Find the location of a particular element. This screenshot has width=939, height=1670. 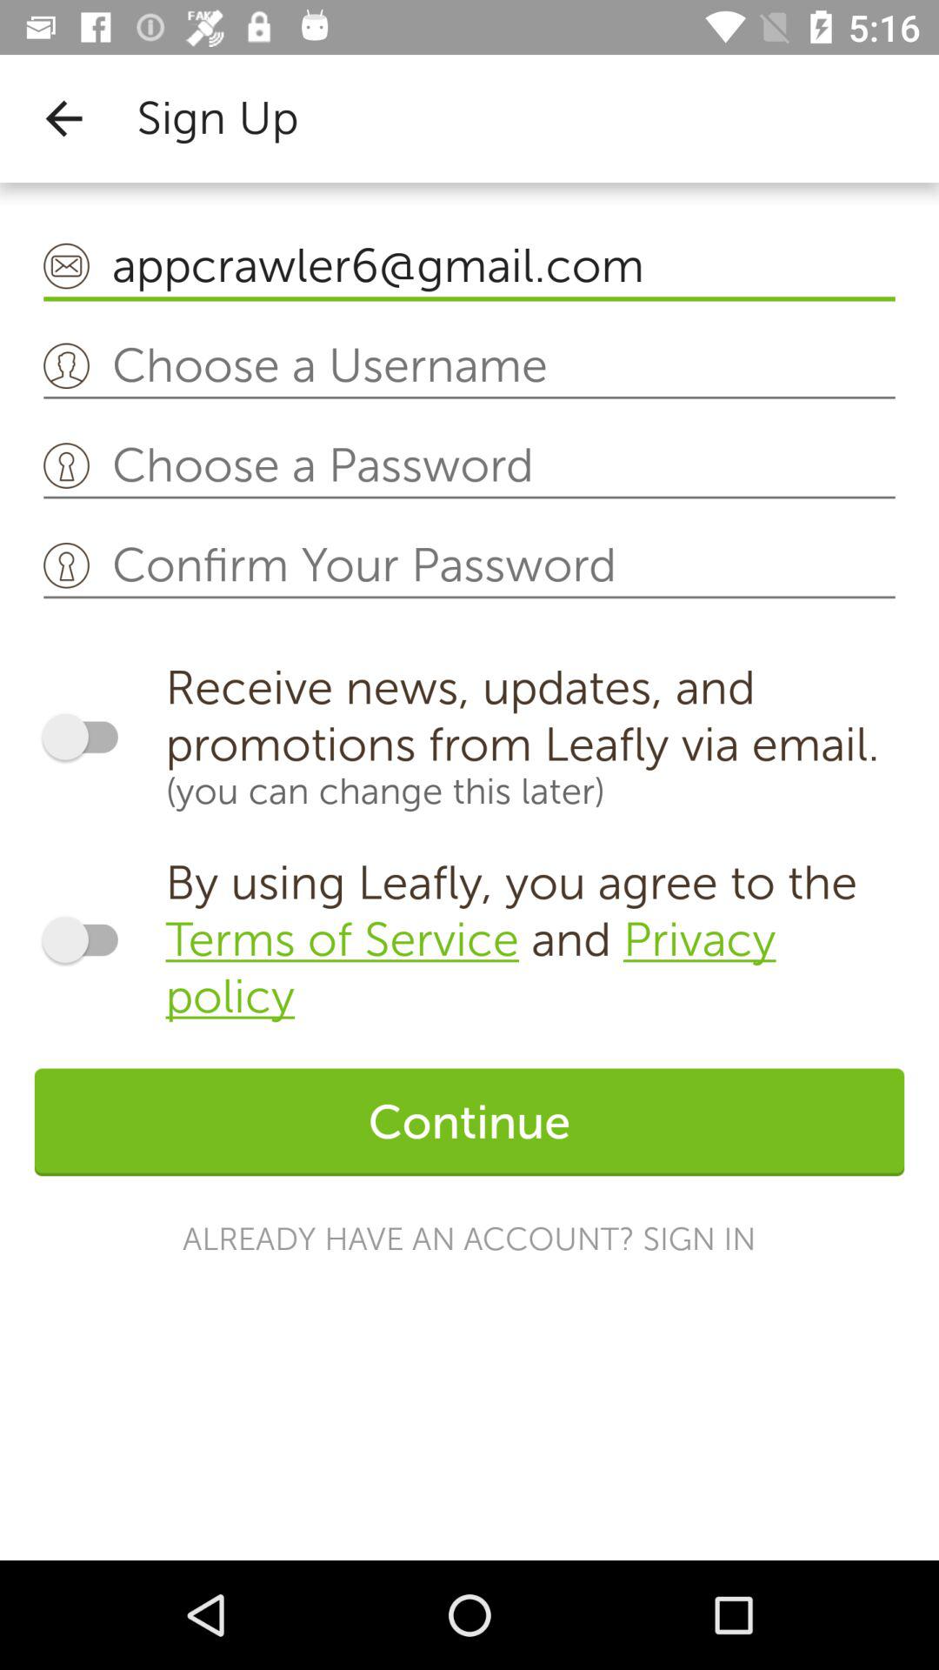

choose icon above continue icon is located at coordinates (535, 939).